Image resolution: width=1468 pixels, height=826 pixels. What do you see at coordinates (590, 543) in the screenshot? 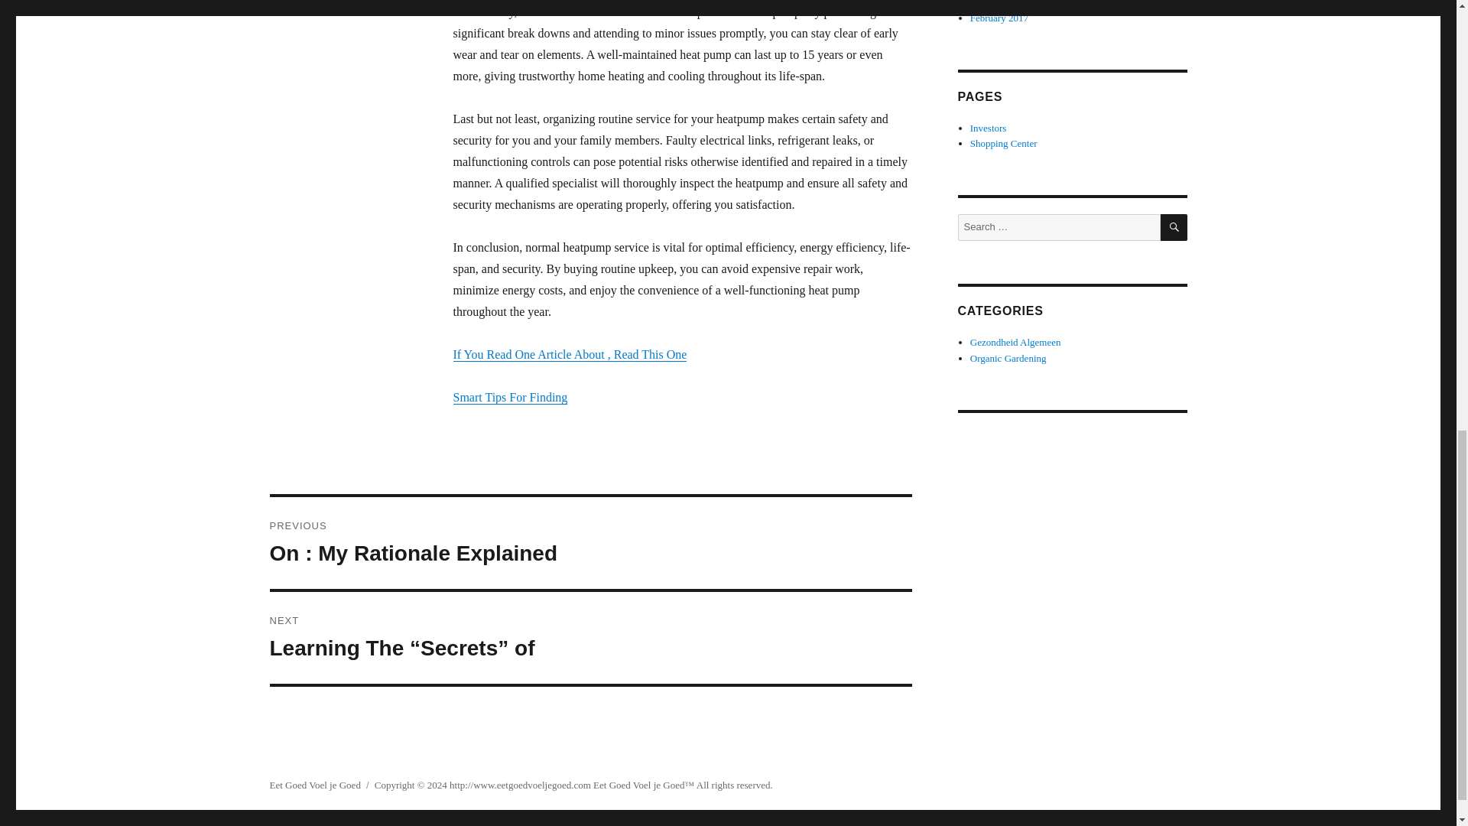
I see `SEARCH` at bounding box center [590, 543].